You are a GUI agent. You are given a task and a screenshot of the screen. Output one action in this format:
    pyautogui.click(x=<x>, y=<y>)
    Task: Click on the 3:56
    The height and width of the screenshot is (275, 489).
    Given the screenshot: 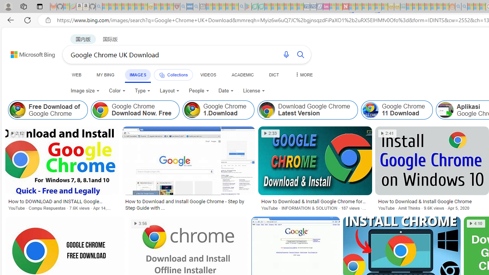 What is the action you would take?
    pyautogui.click(x=141, y=223)
    